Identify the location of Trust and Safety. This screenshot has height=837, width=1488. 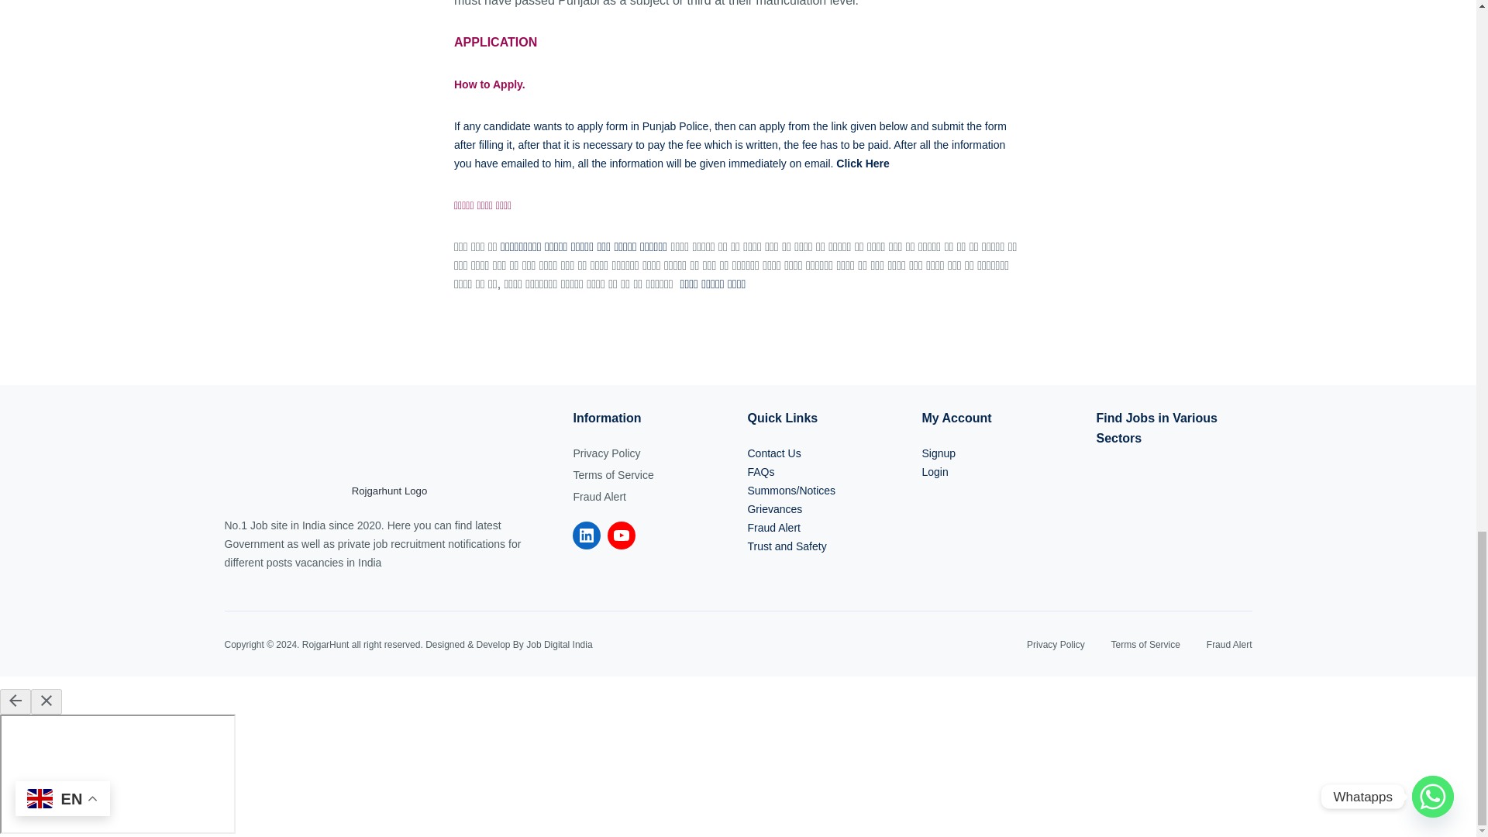
(786, 546).